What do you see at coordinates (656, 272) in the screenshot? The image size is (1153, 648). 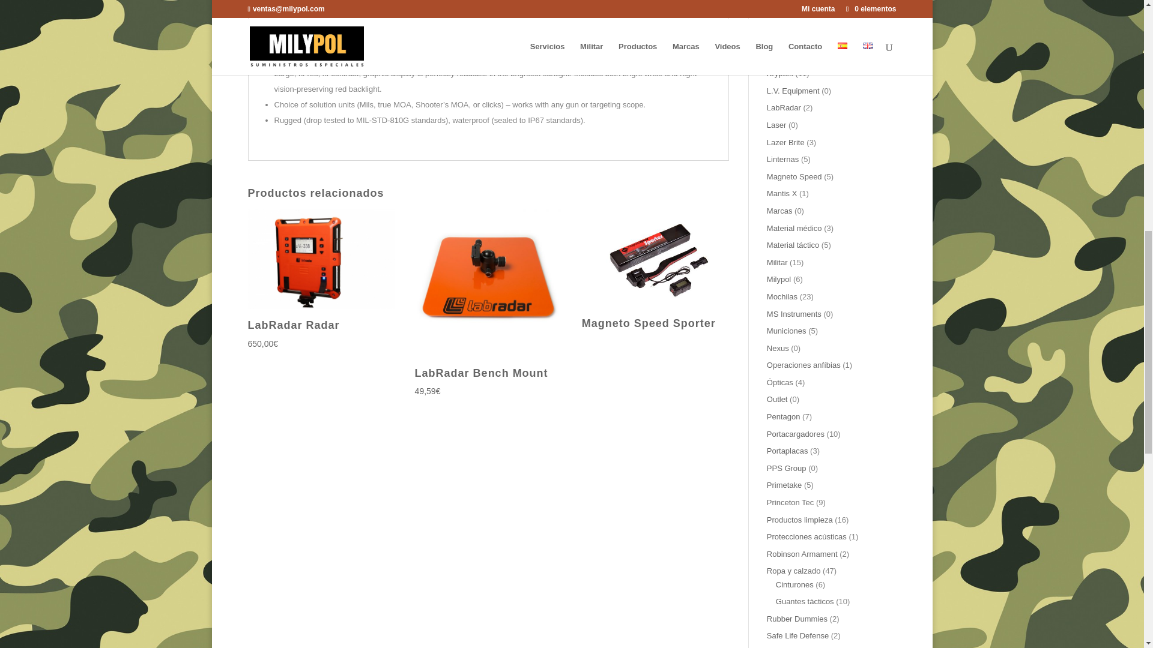 I see `Magneto Speed Sporter` at bounding box center [656, 272].